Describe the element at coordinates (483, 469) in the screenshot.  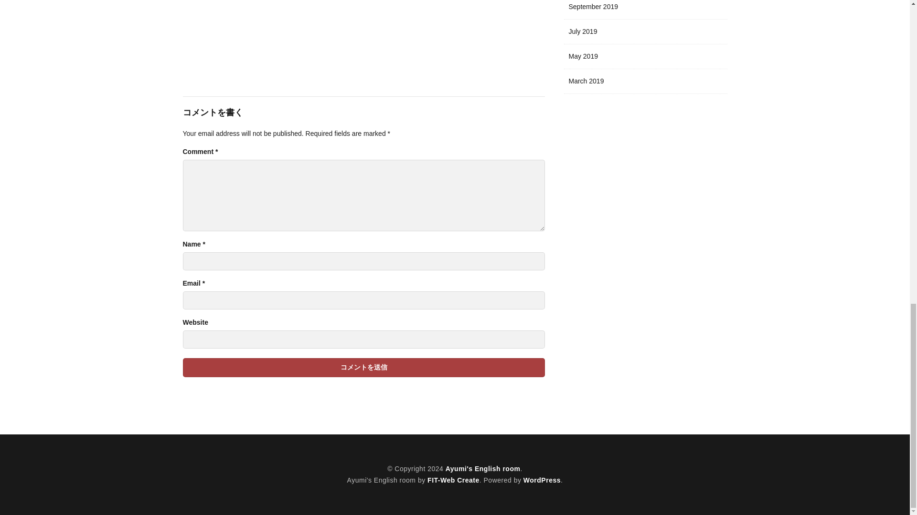
I see `Ayumi's English room` at that location.